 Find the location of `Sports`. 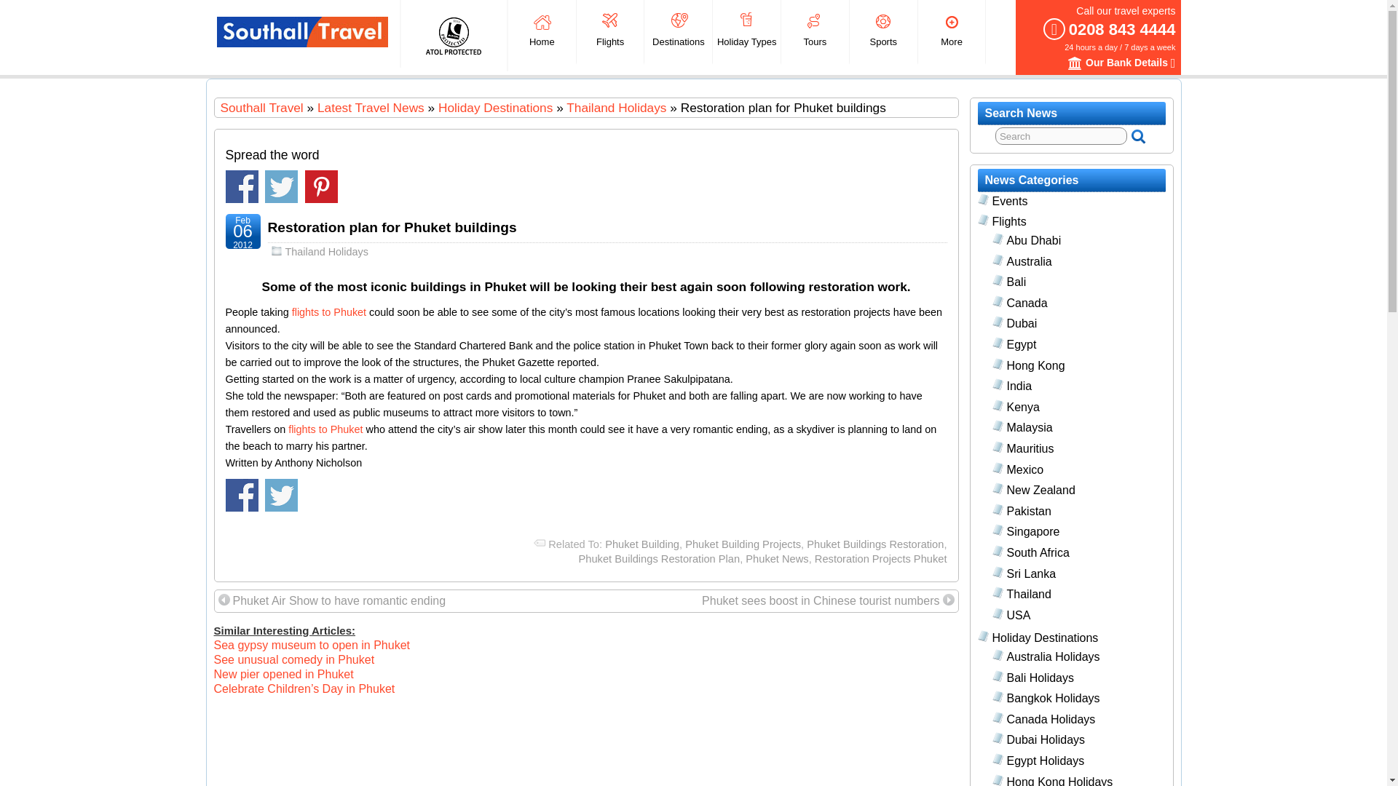

Sports is located at coordinates (883, 31).